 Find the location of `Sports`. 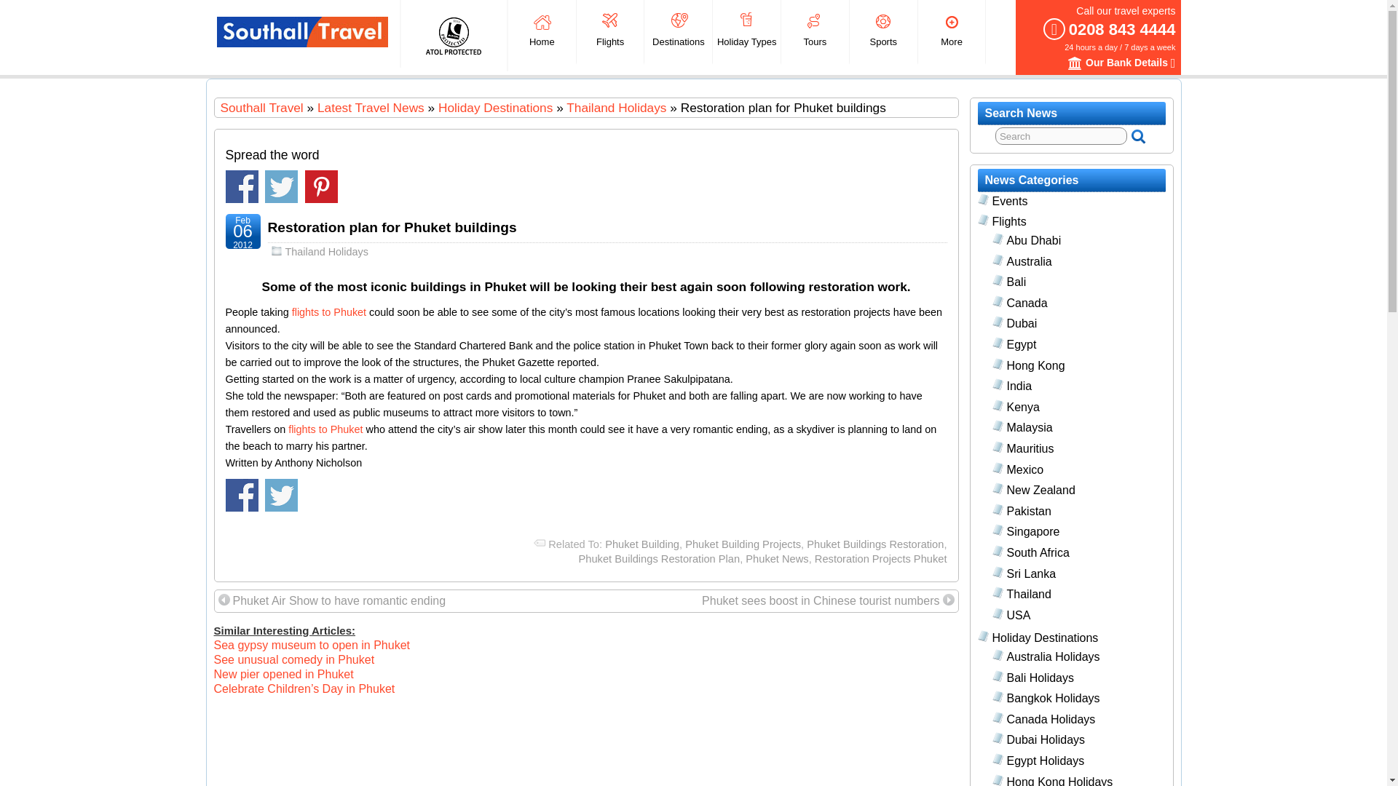

Sports is located at coordinates (883, 31).